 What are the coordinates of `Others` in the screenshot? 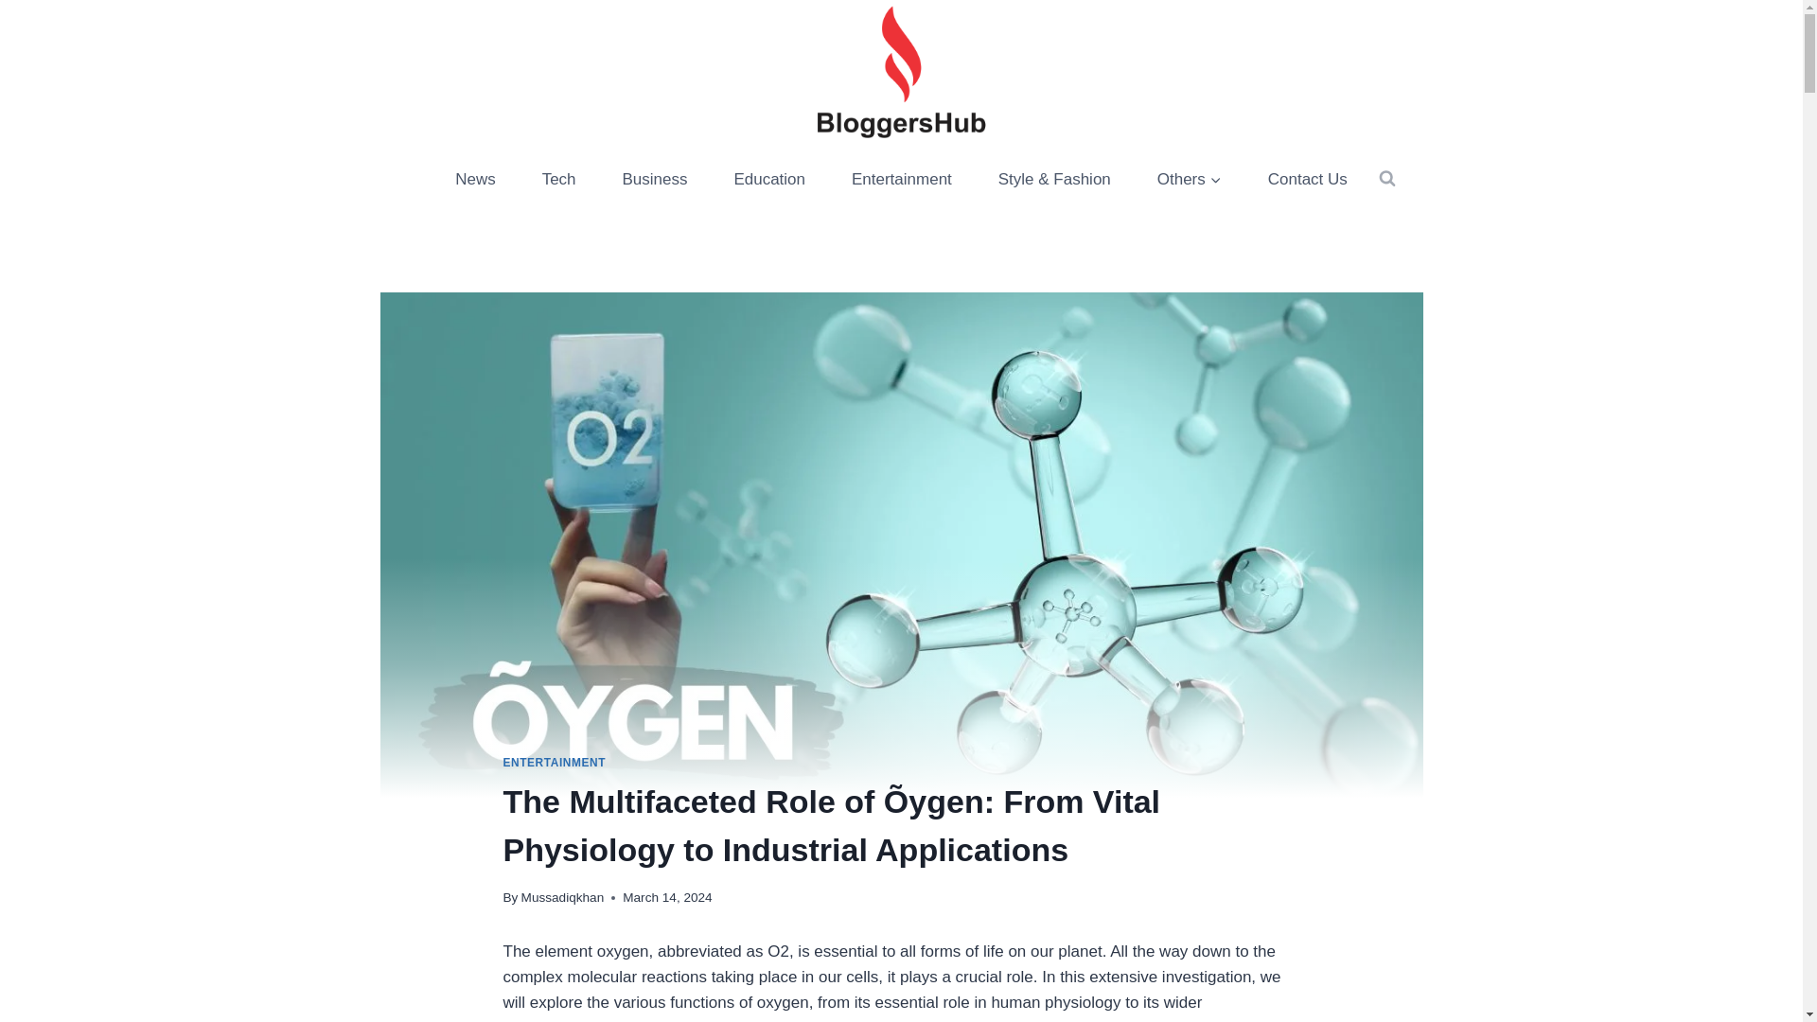 It's located at (1189, 178).